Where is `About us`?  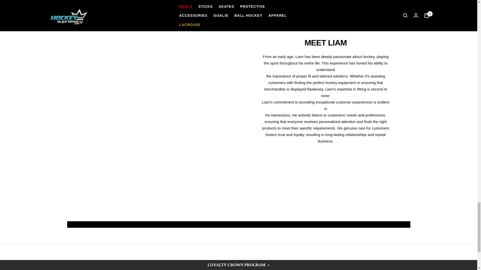 About us is located at coordinates (188, 265).